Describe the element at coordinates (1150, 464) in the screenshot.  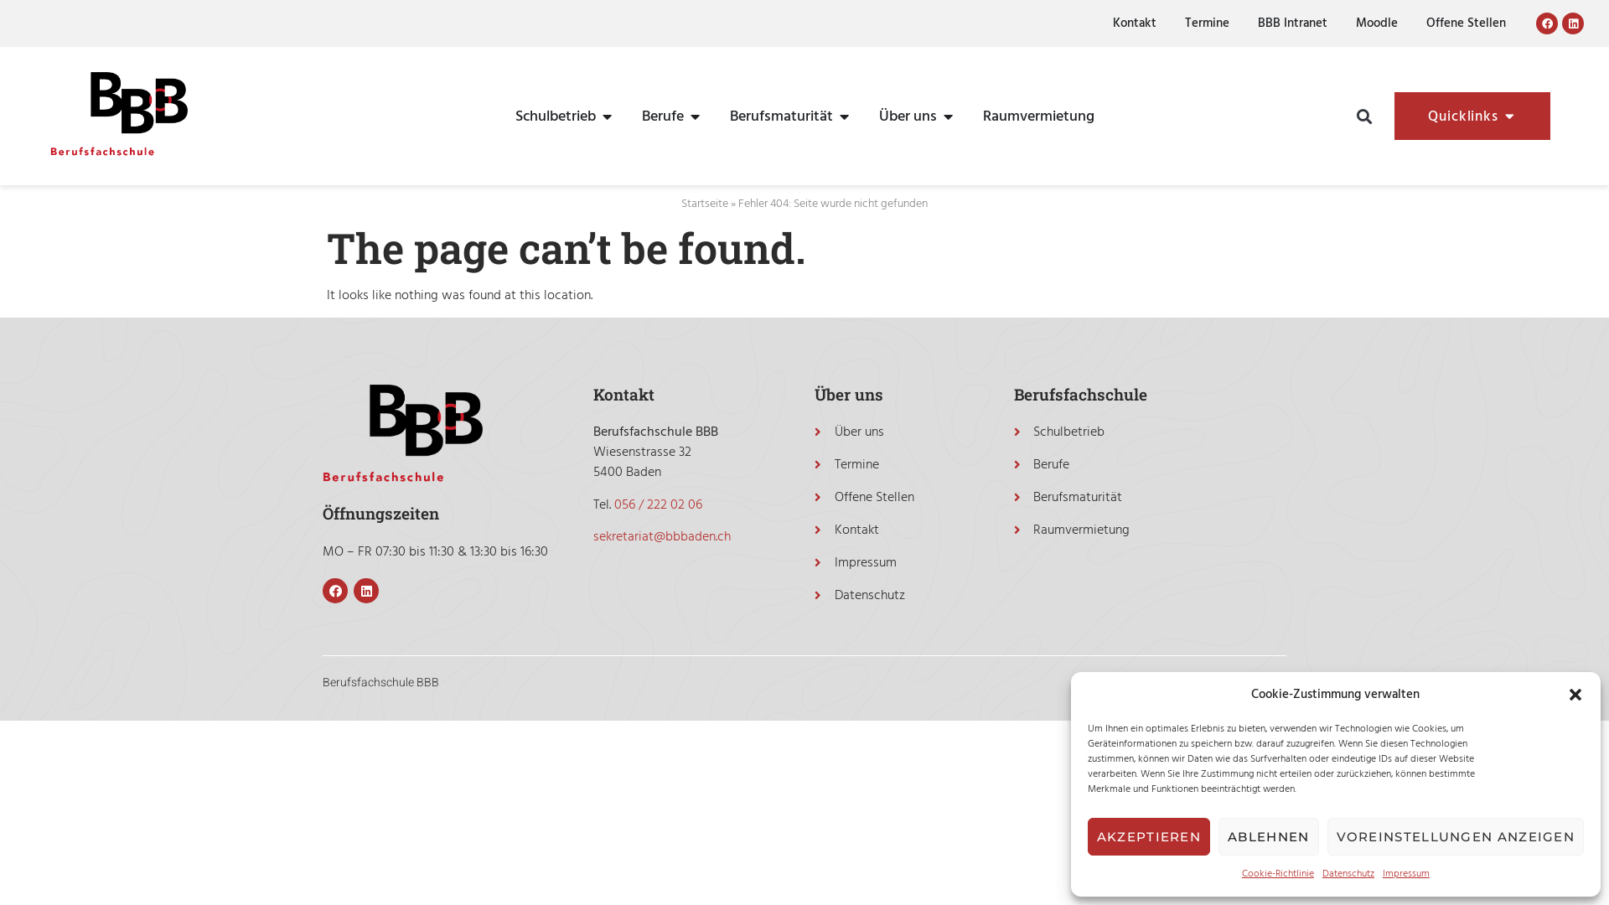
I see `Berufe` at that location.